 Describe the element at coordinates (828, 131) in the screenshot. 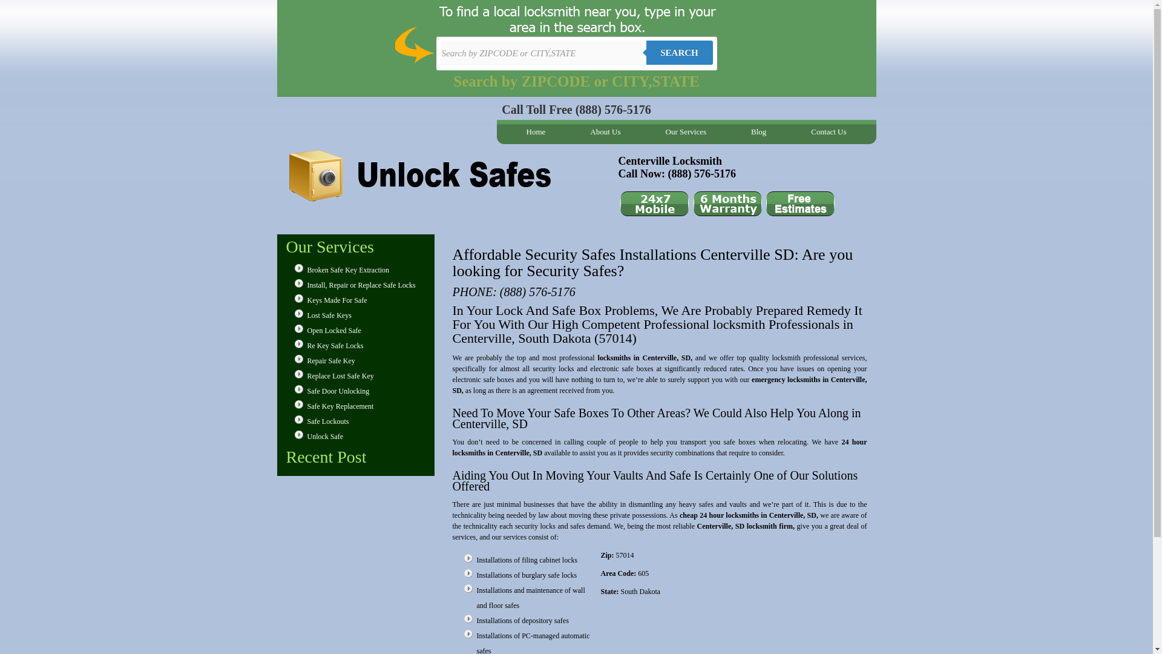

I see `Contact Us` at that location.